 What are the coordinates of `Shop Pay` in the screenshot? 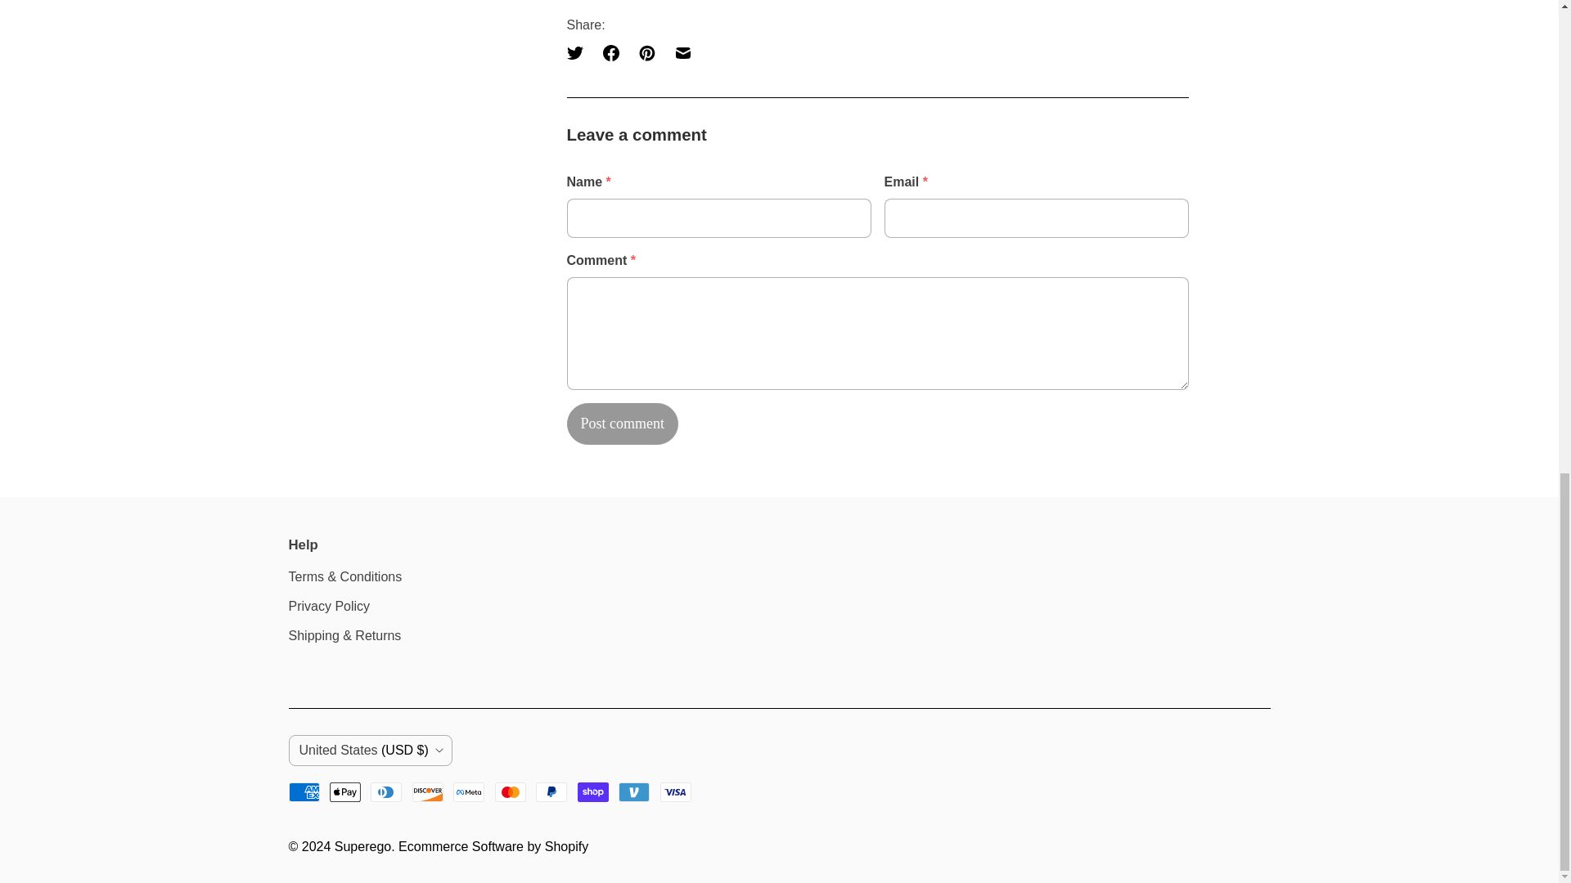 It's located at (593, 791).